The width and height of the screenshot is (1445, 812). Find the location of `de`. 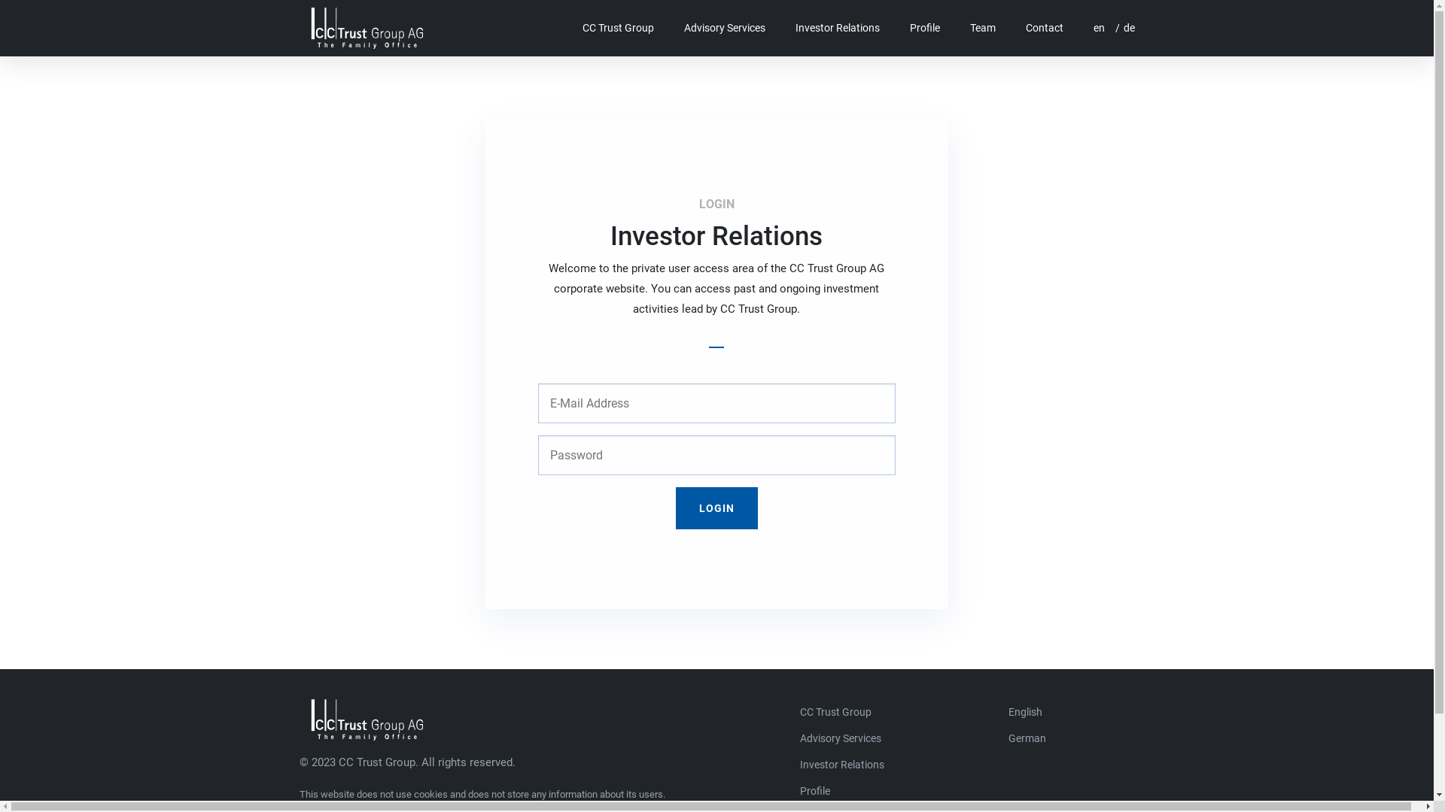

de is located at coordinates (1121, 28).